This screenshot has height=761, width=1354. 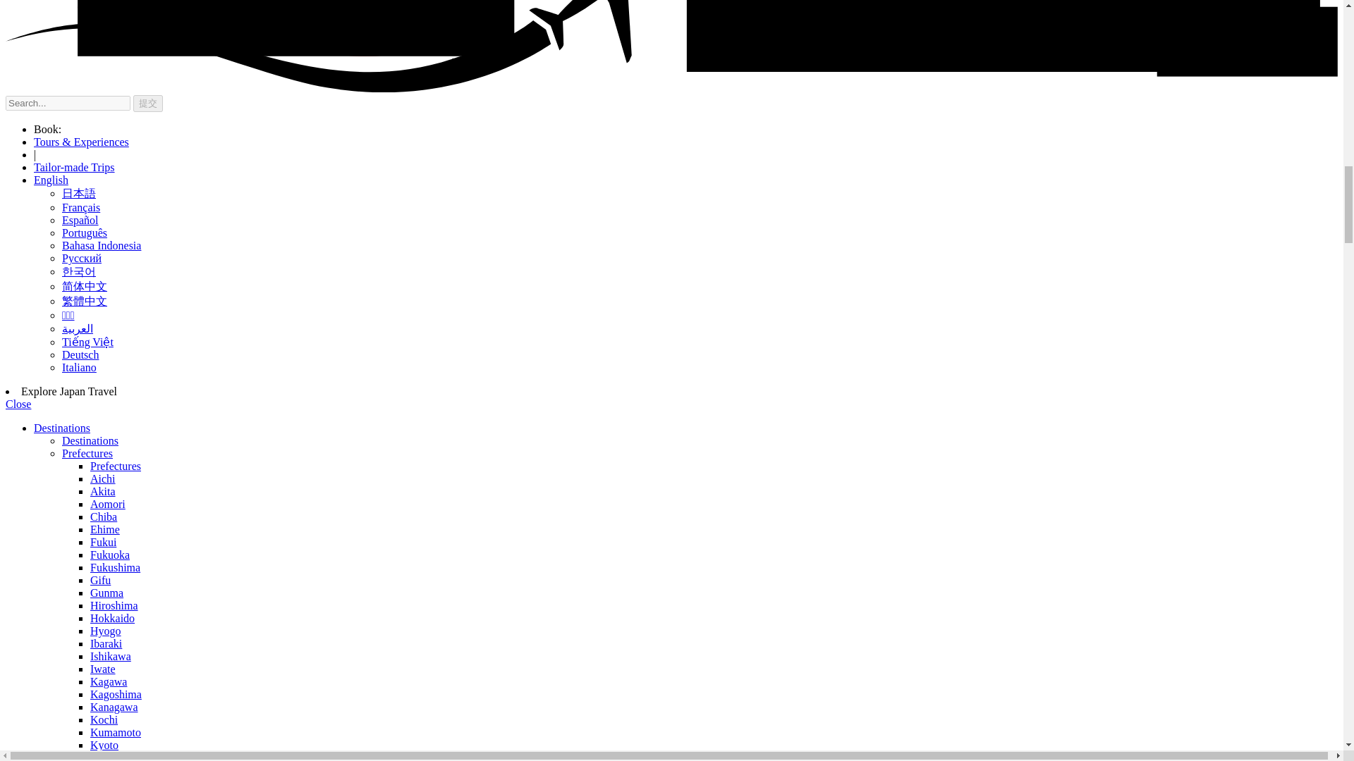 What do you see at coordinates (114, 606) in the screenshot?
I see `Hiroshima` at bounding box center [114, 606].